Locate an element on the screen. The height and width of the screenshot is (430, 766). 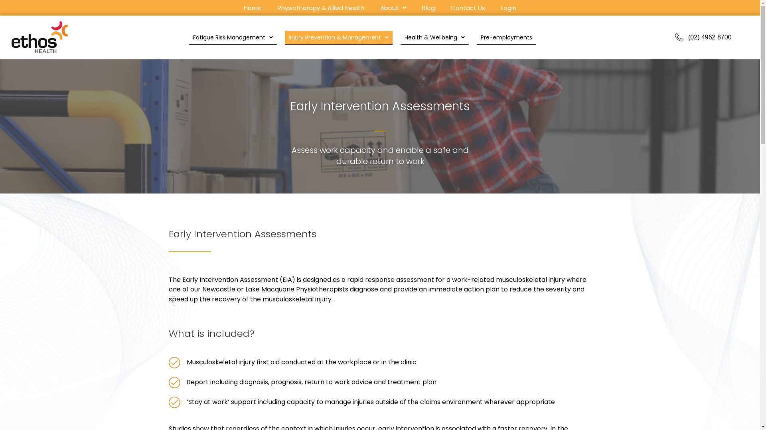
Home is located at coordinates (253, 9).